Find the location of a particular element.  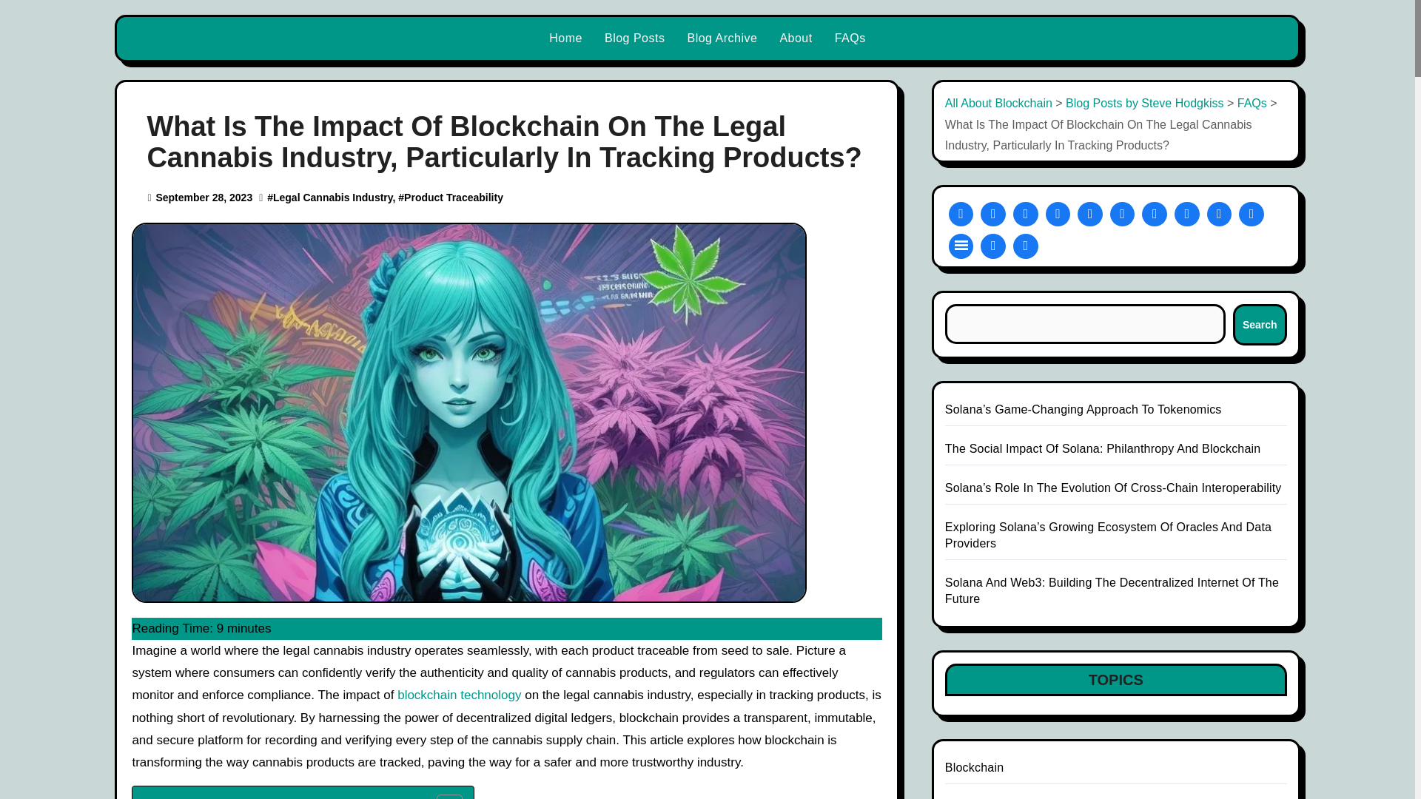

Home is located at coordinates (565, 38).